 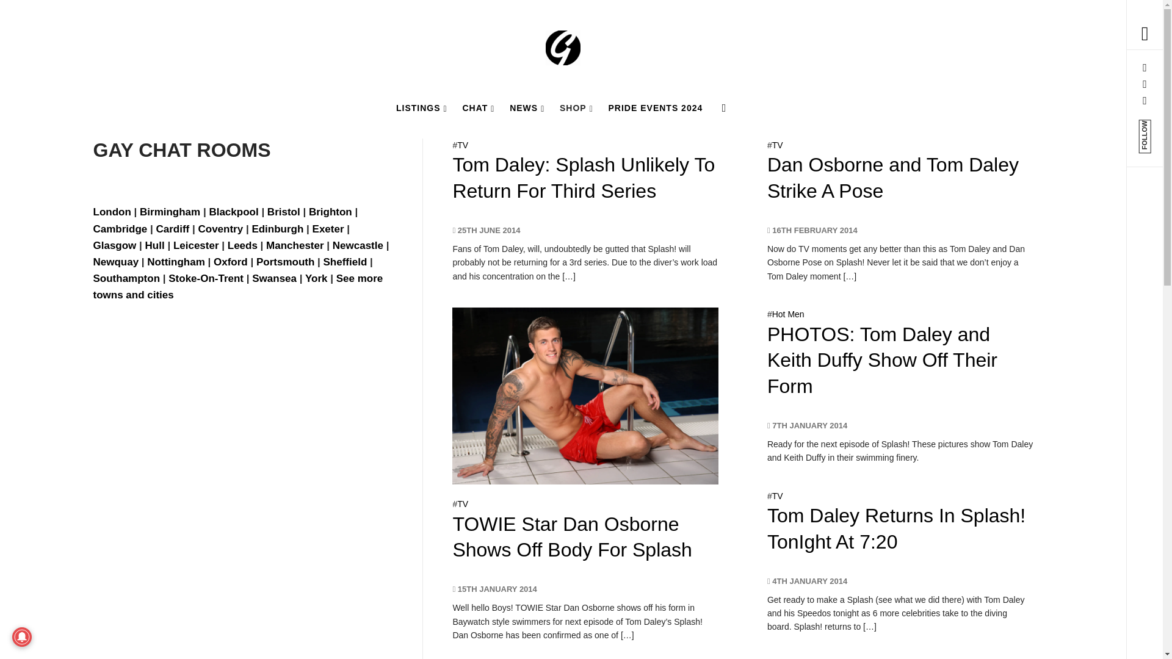 I want to click on LISTINGS, so click(x=422, y=107).